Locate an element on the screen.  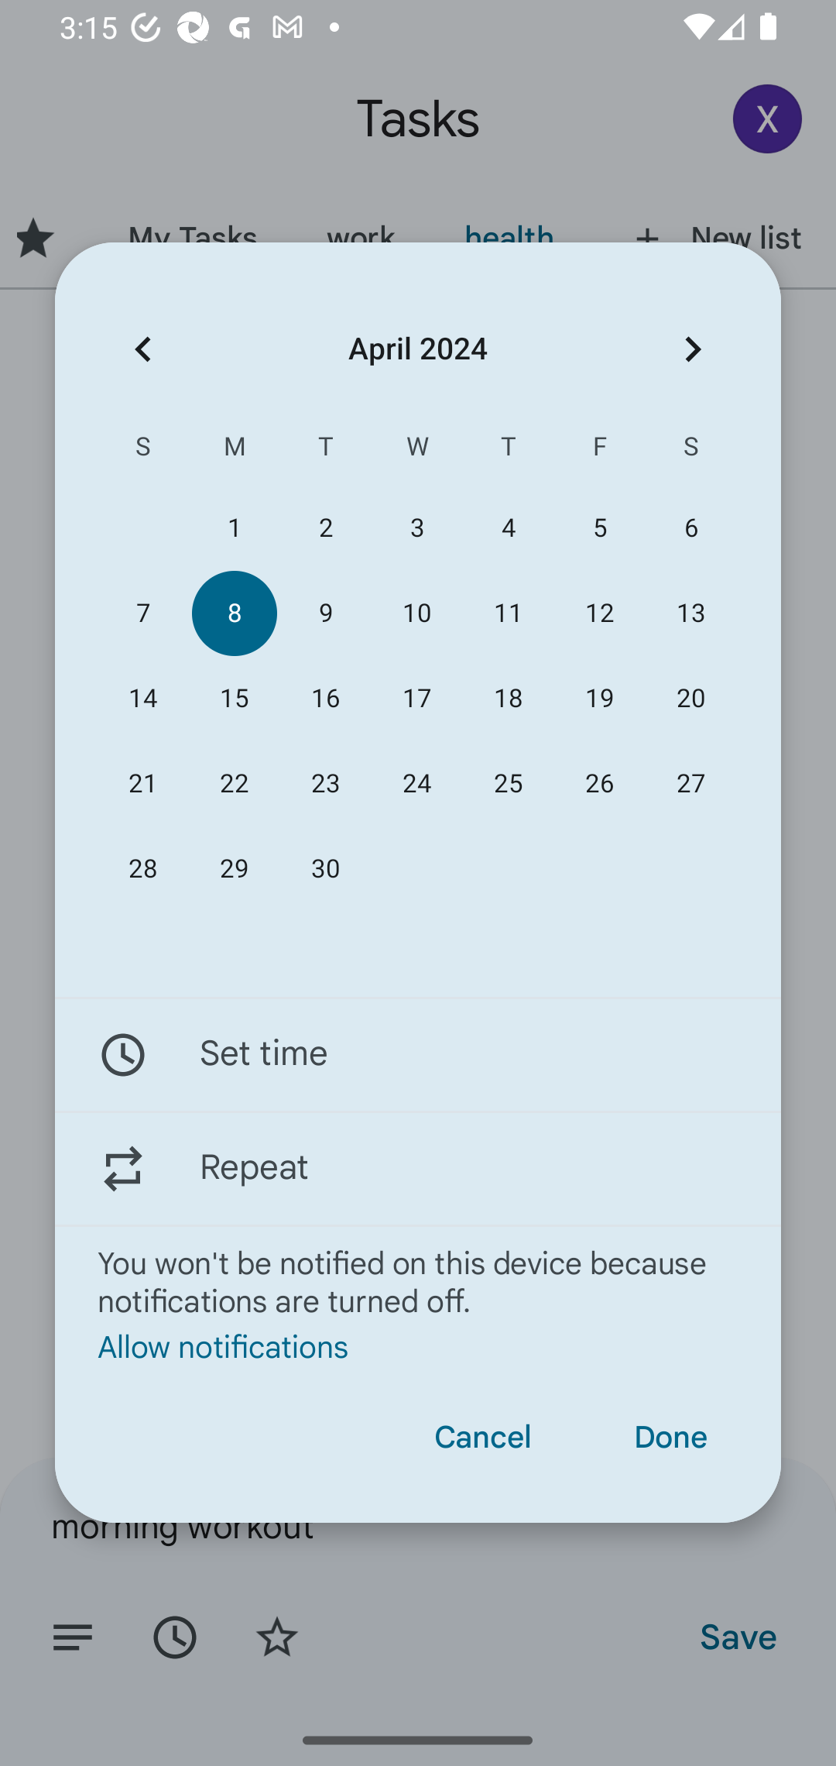
11 11 April 2024 is located at coordinates (509, 612).